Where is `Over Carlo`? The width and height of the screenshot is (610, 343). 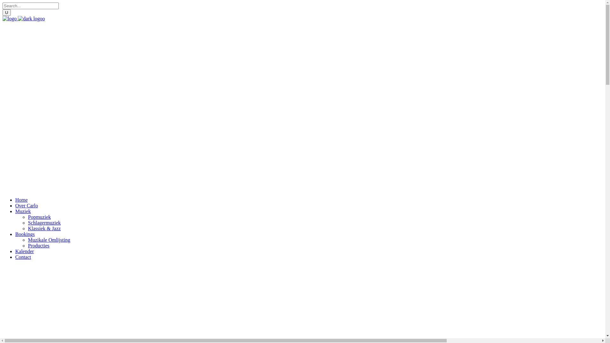
Over Carlo is located at coordinates (27, 206).